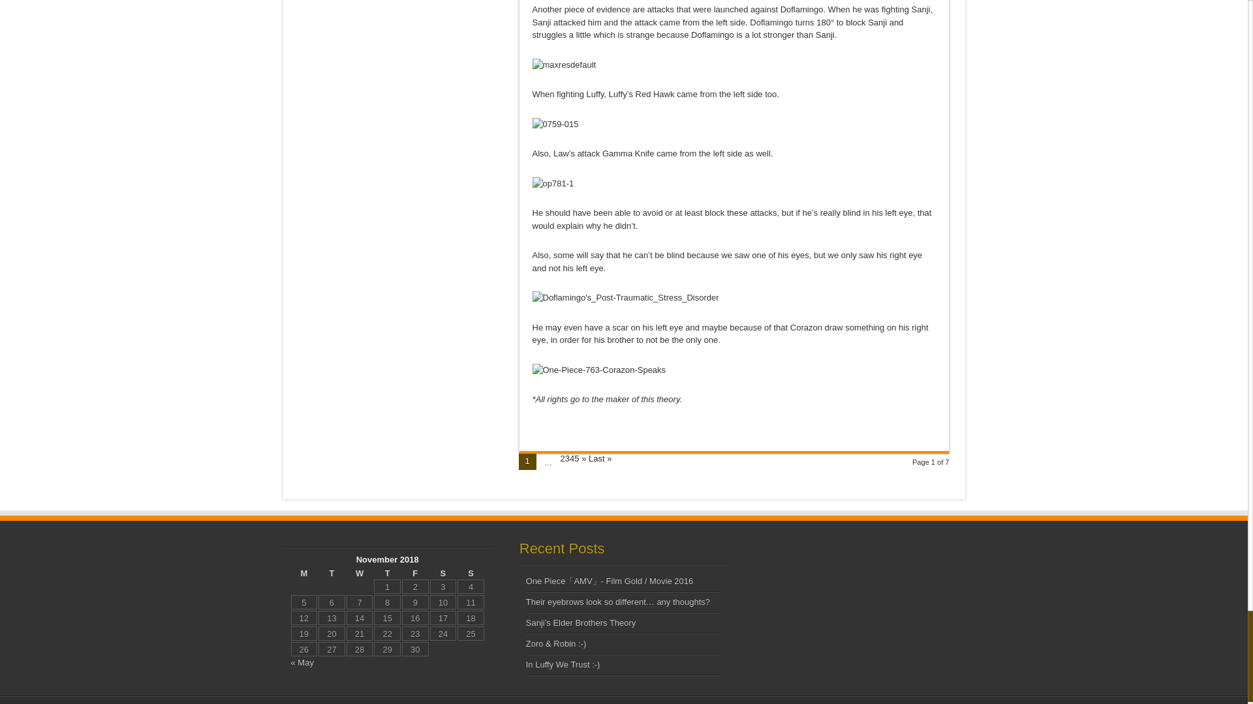 The width and height of the screenshot is (1253, 704). Describe the element at coordinates (332, 572) in the screenshot. I see `Tuesday` at that location.